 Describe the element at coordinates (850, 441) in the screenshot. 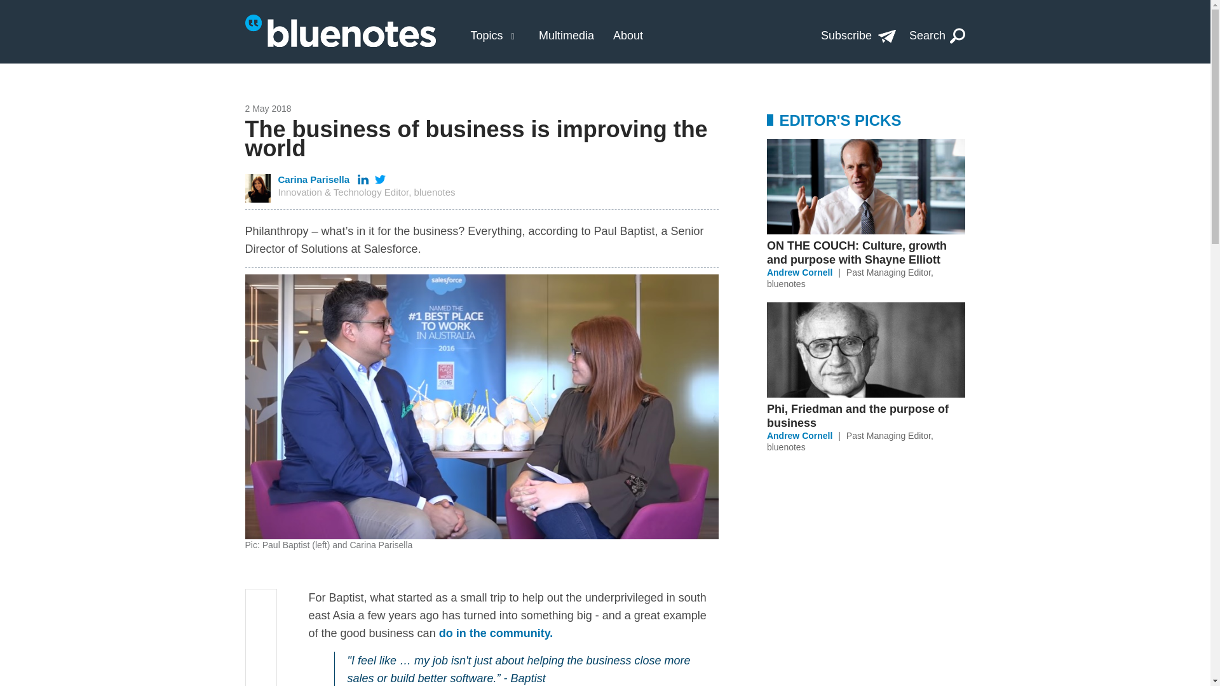

I see `Past Managing Editor, bluenotes` at that location.